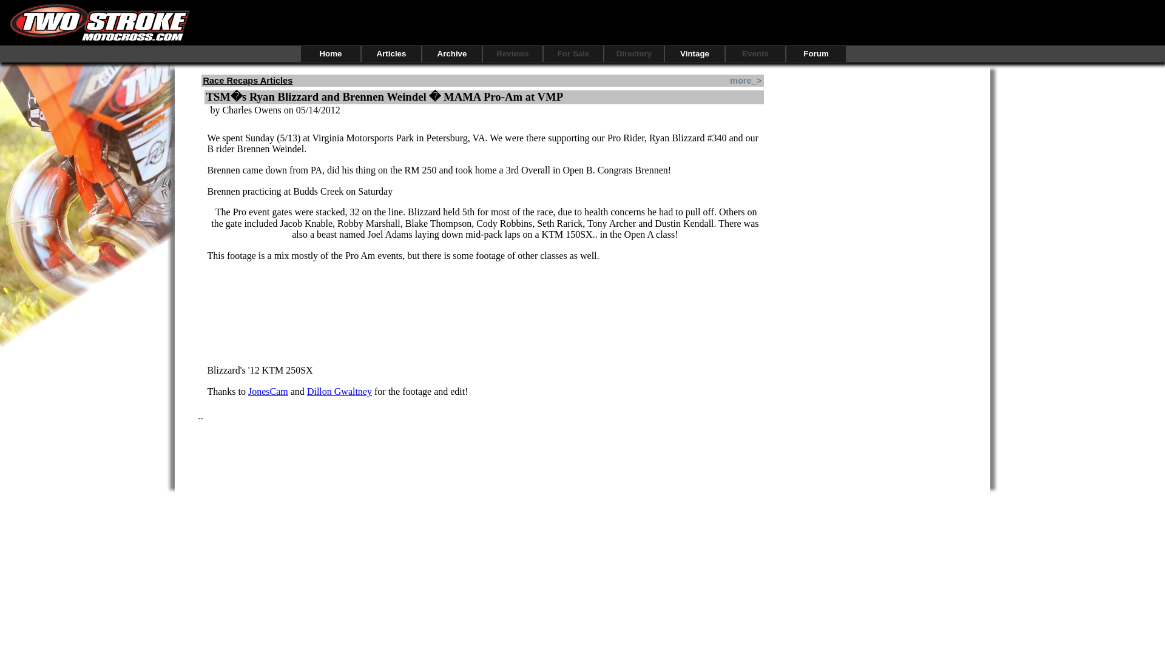 This screenshot has height=655, width=1165. Describe the element at coordinates (268, 392) in the screenshot. I see `JonesCam` at that location.